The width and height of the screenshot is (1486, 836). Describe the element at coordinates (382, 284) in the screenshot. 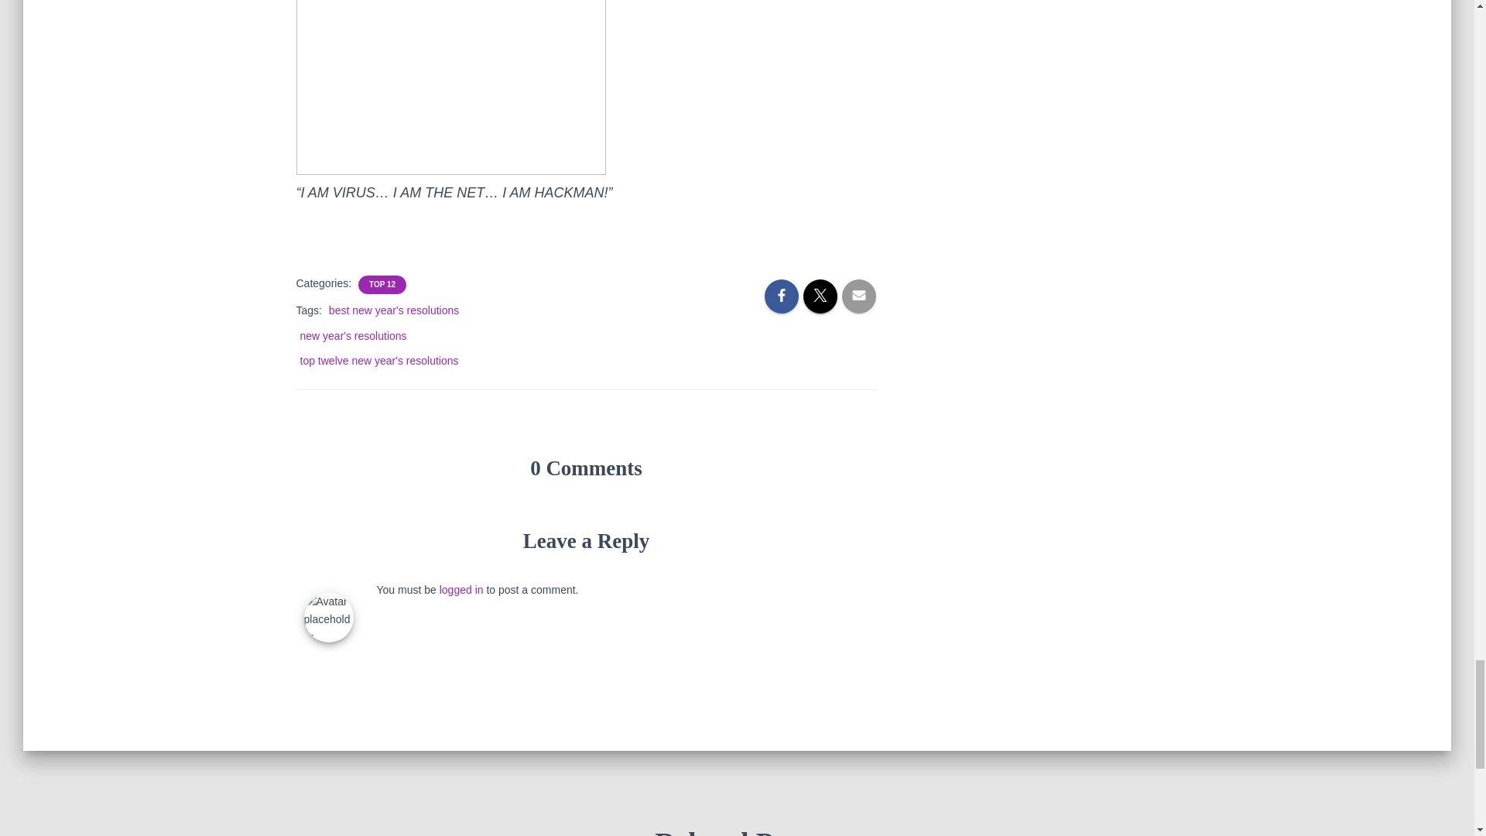

I see `TOP 12` at that location.